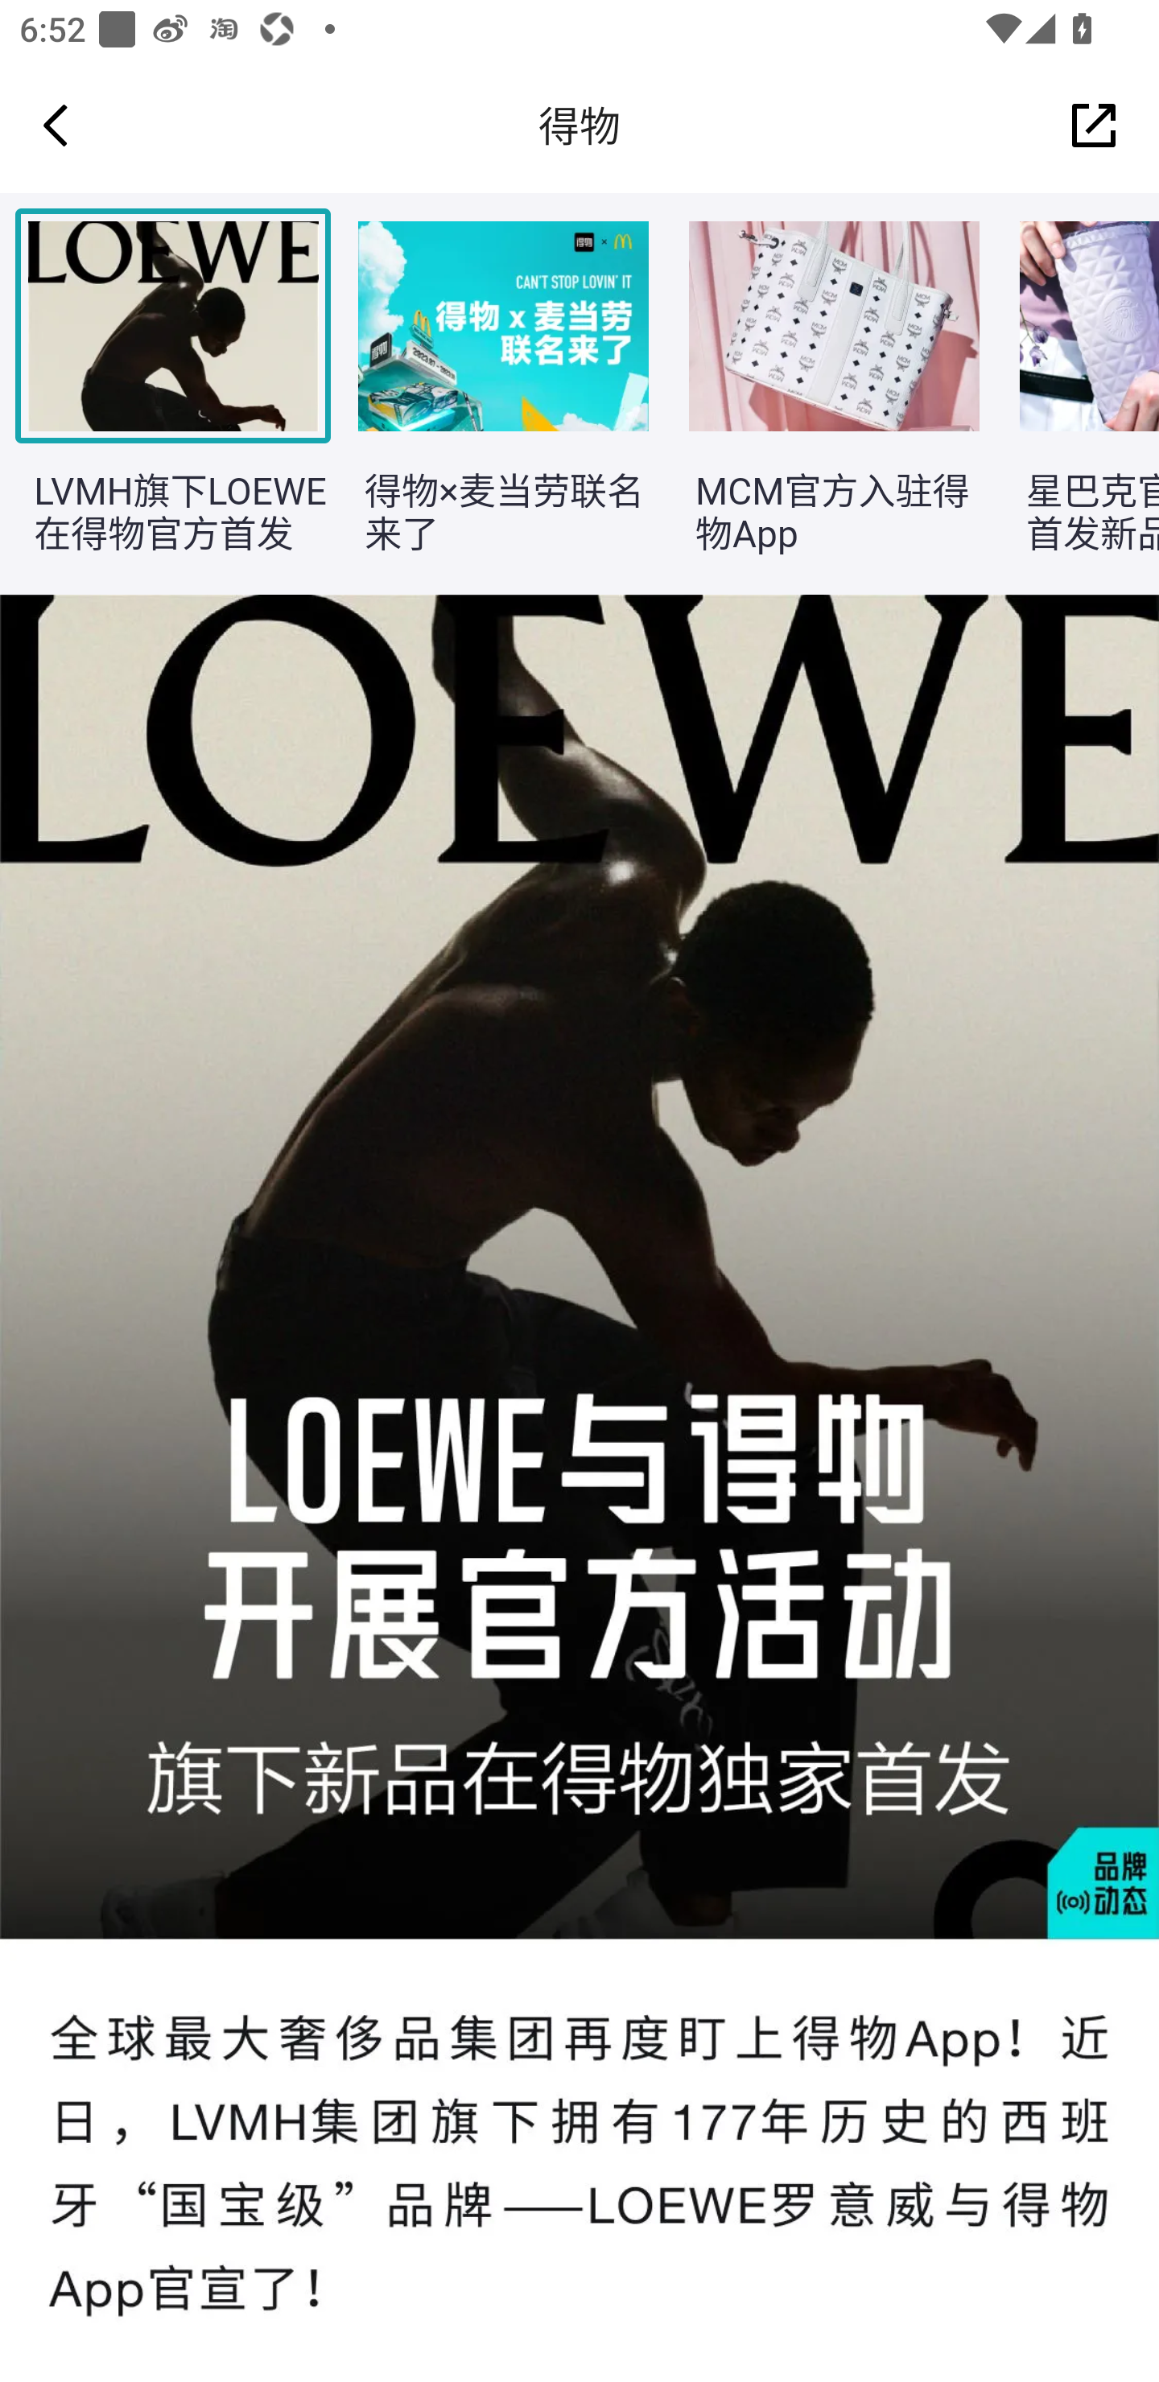 This screenshot has width=1159, height=2382. What do you see at coordinates (819, 394) in the screenshot?
I see `resize,w_306,h_228 MCM官方入驻得物App` at bounding box center [819, 394].